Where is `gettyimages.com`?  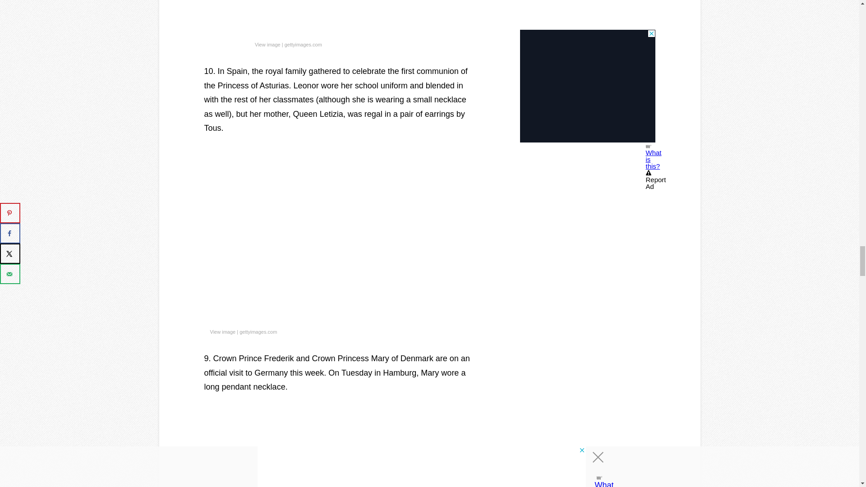 gettyimages.com is located at coordinates (303, 45).